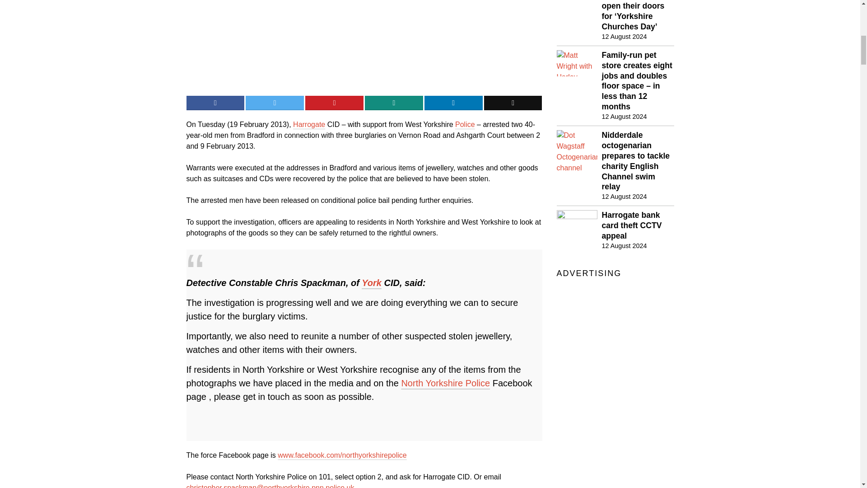 This screenshot has height=488, width=867. I want to click on 12 Aug, 2024 17:44:00, so click(445, 383).